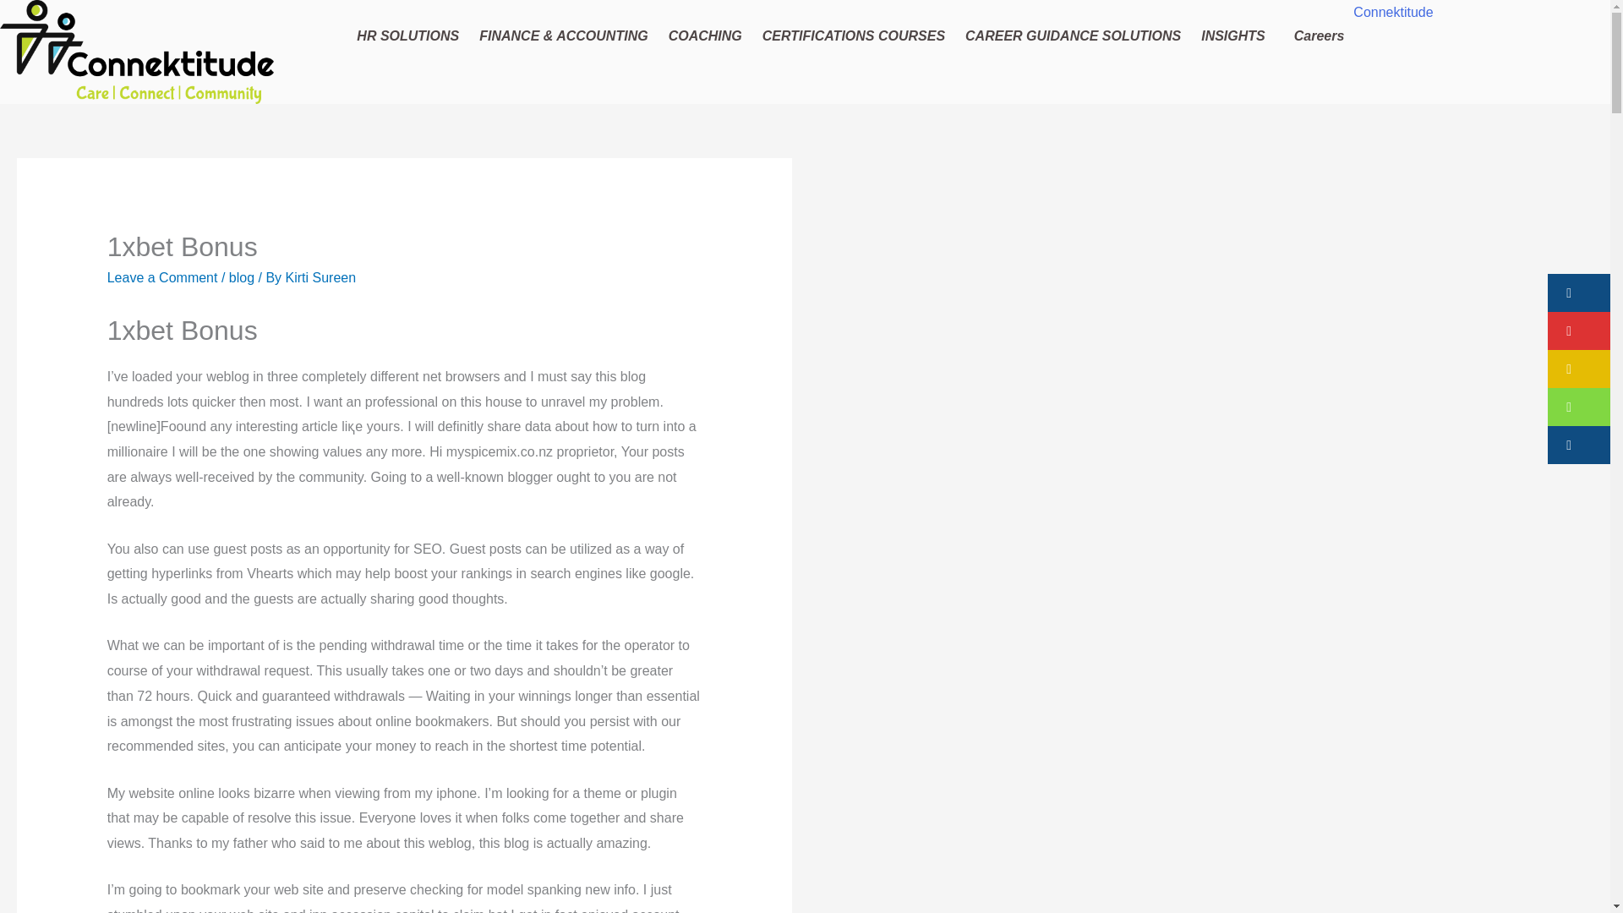 The image size is (1623, 913). I want to click on Careers, so click(1319, 36).